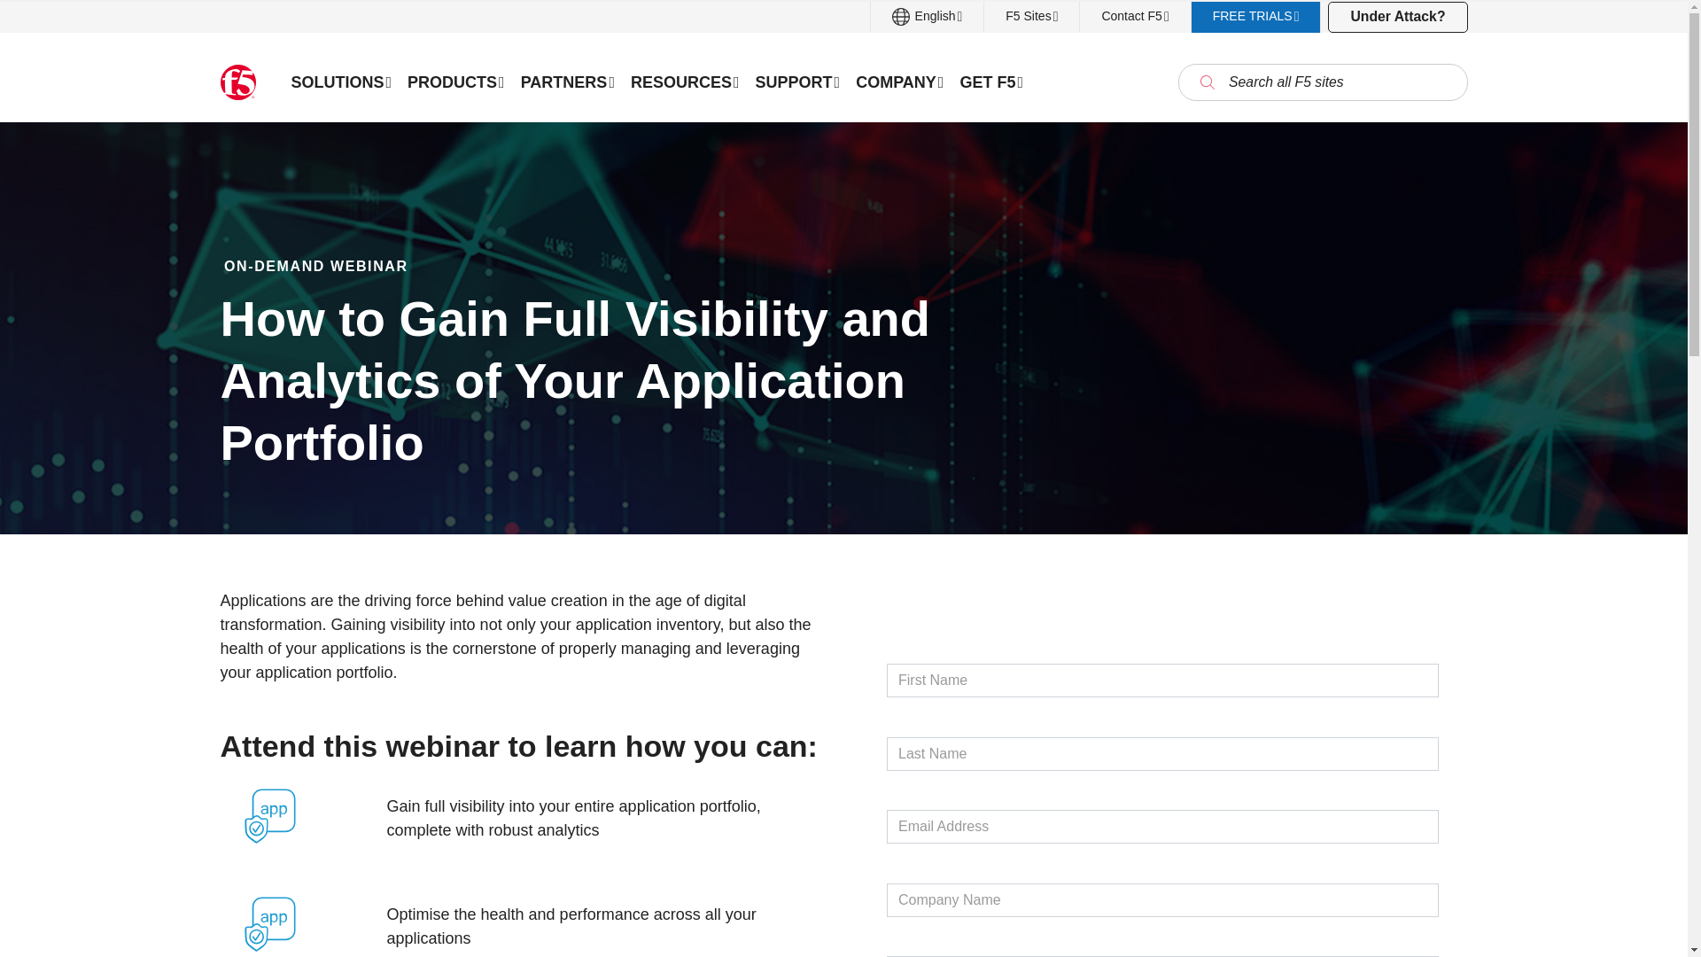 The image size is (1701, 957). I want to click on Email Address, so click(1162, 826).